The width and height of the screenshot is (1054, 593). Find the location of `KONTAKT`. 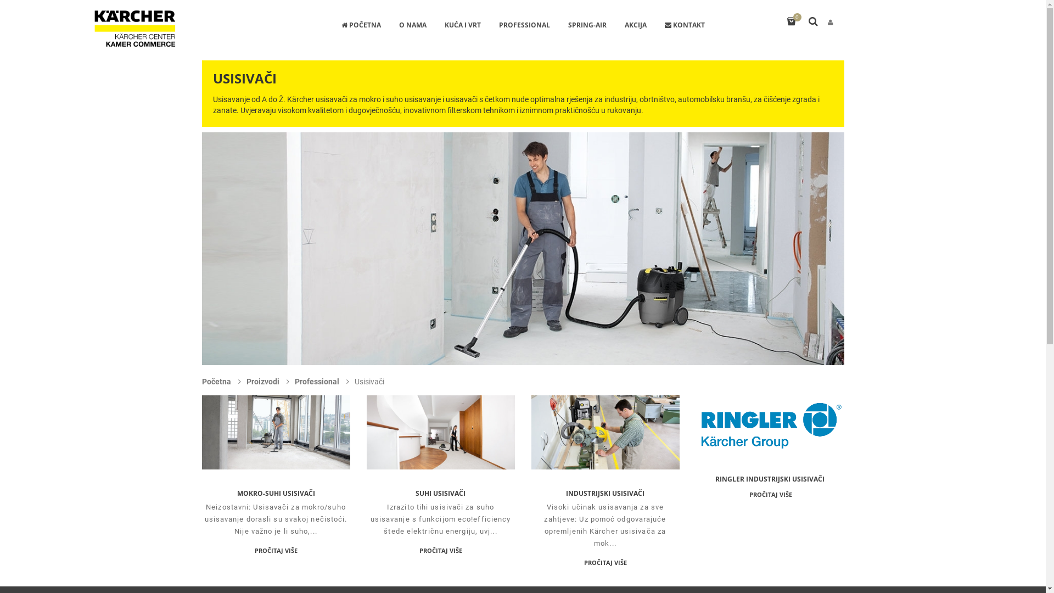

KONTAKT is located at coordinates (685, 26).